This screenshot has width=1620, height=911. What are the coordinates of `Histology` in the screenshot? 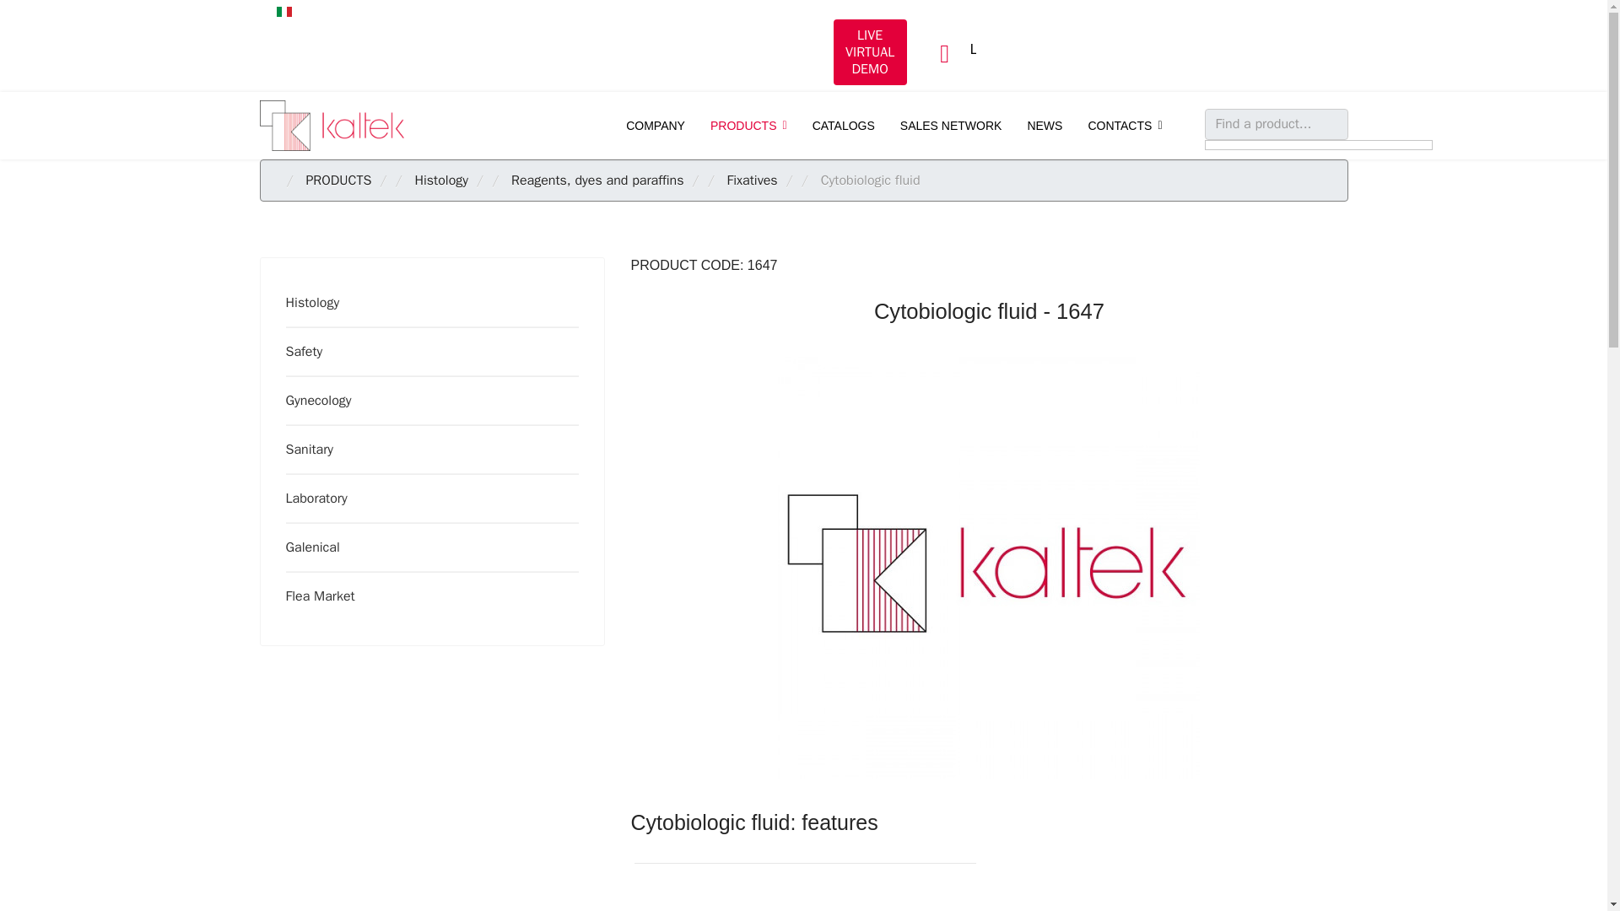 It's located at (440, 181).